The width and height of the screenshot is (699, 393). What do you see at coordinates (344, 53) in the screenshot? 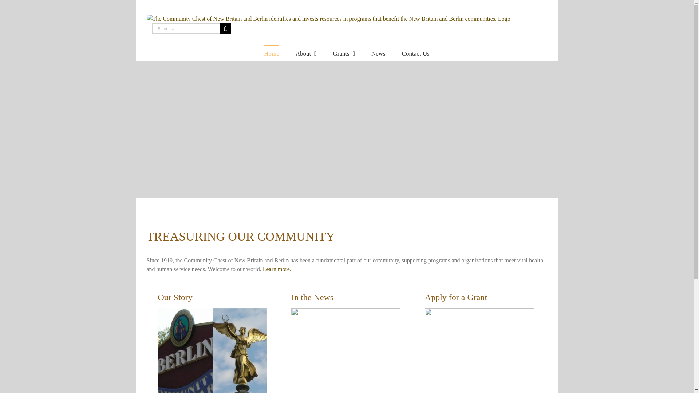
I see `Grants` at bounding box center [344, 53].